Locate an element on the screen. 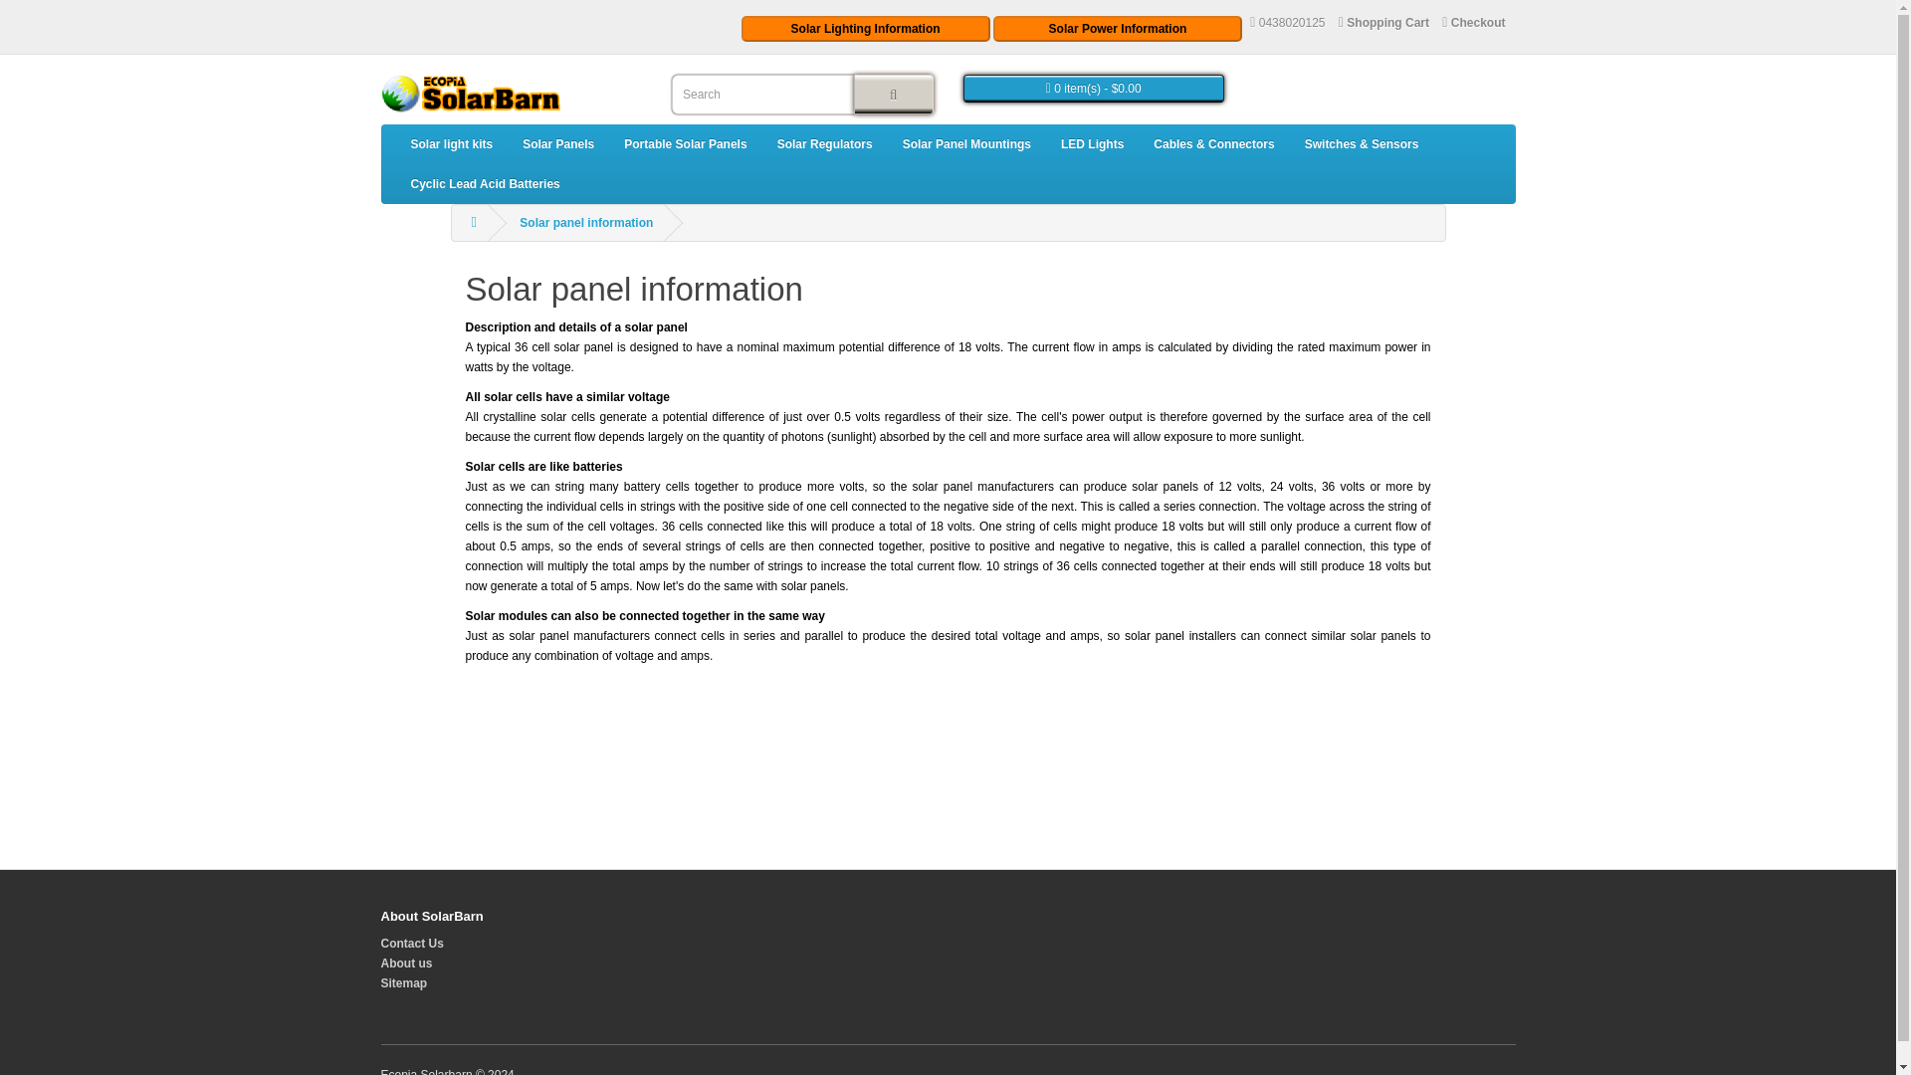  Solar Panel Mountings is located at coordinates (966, 144).